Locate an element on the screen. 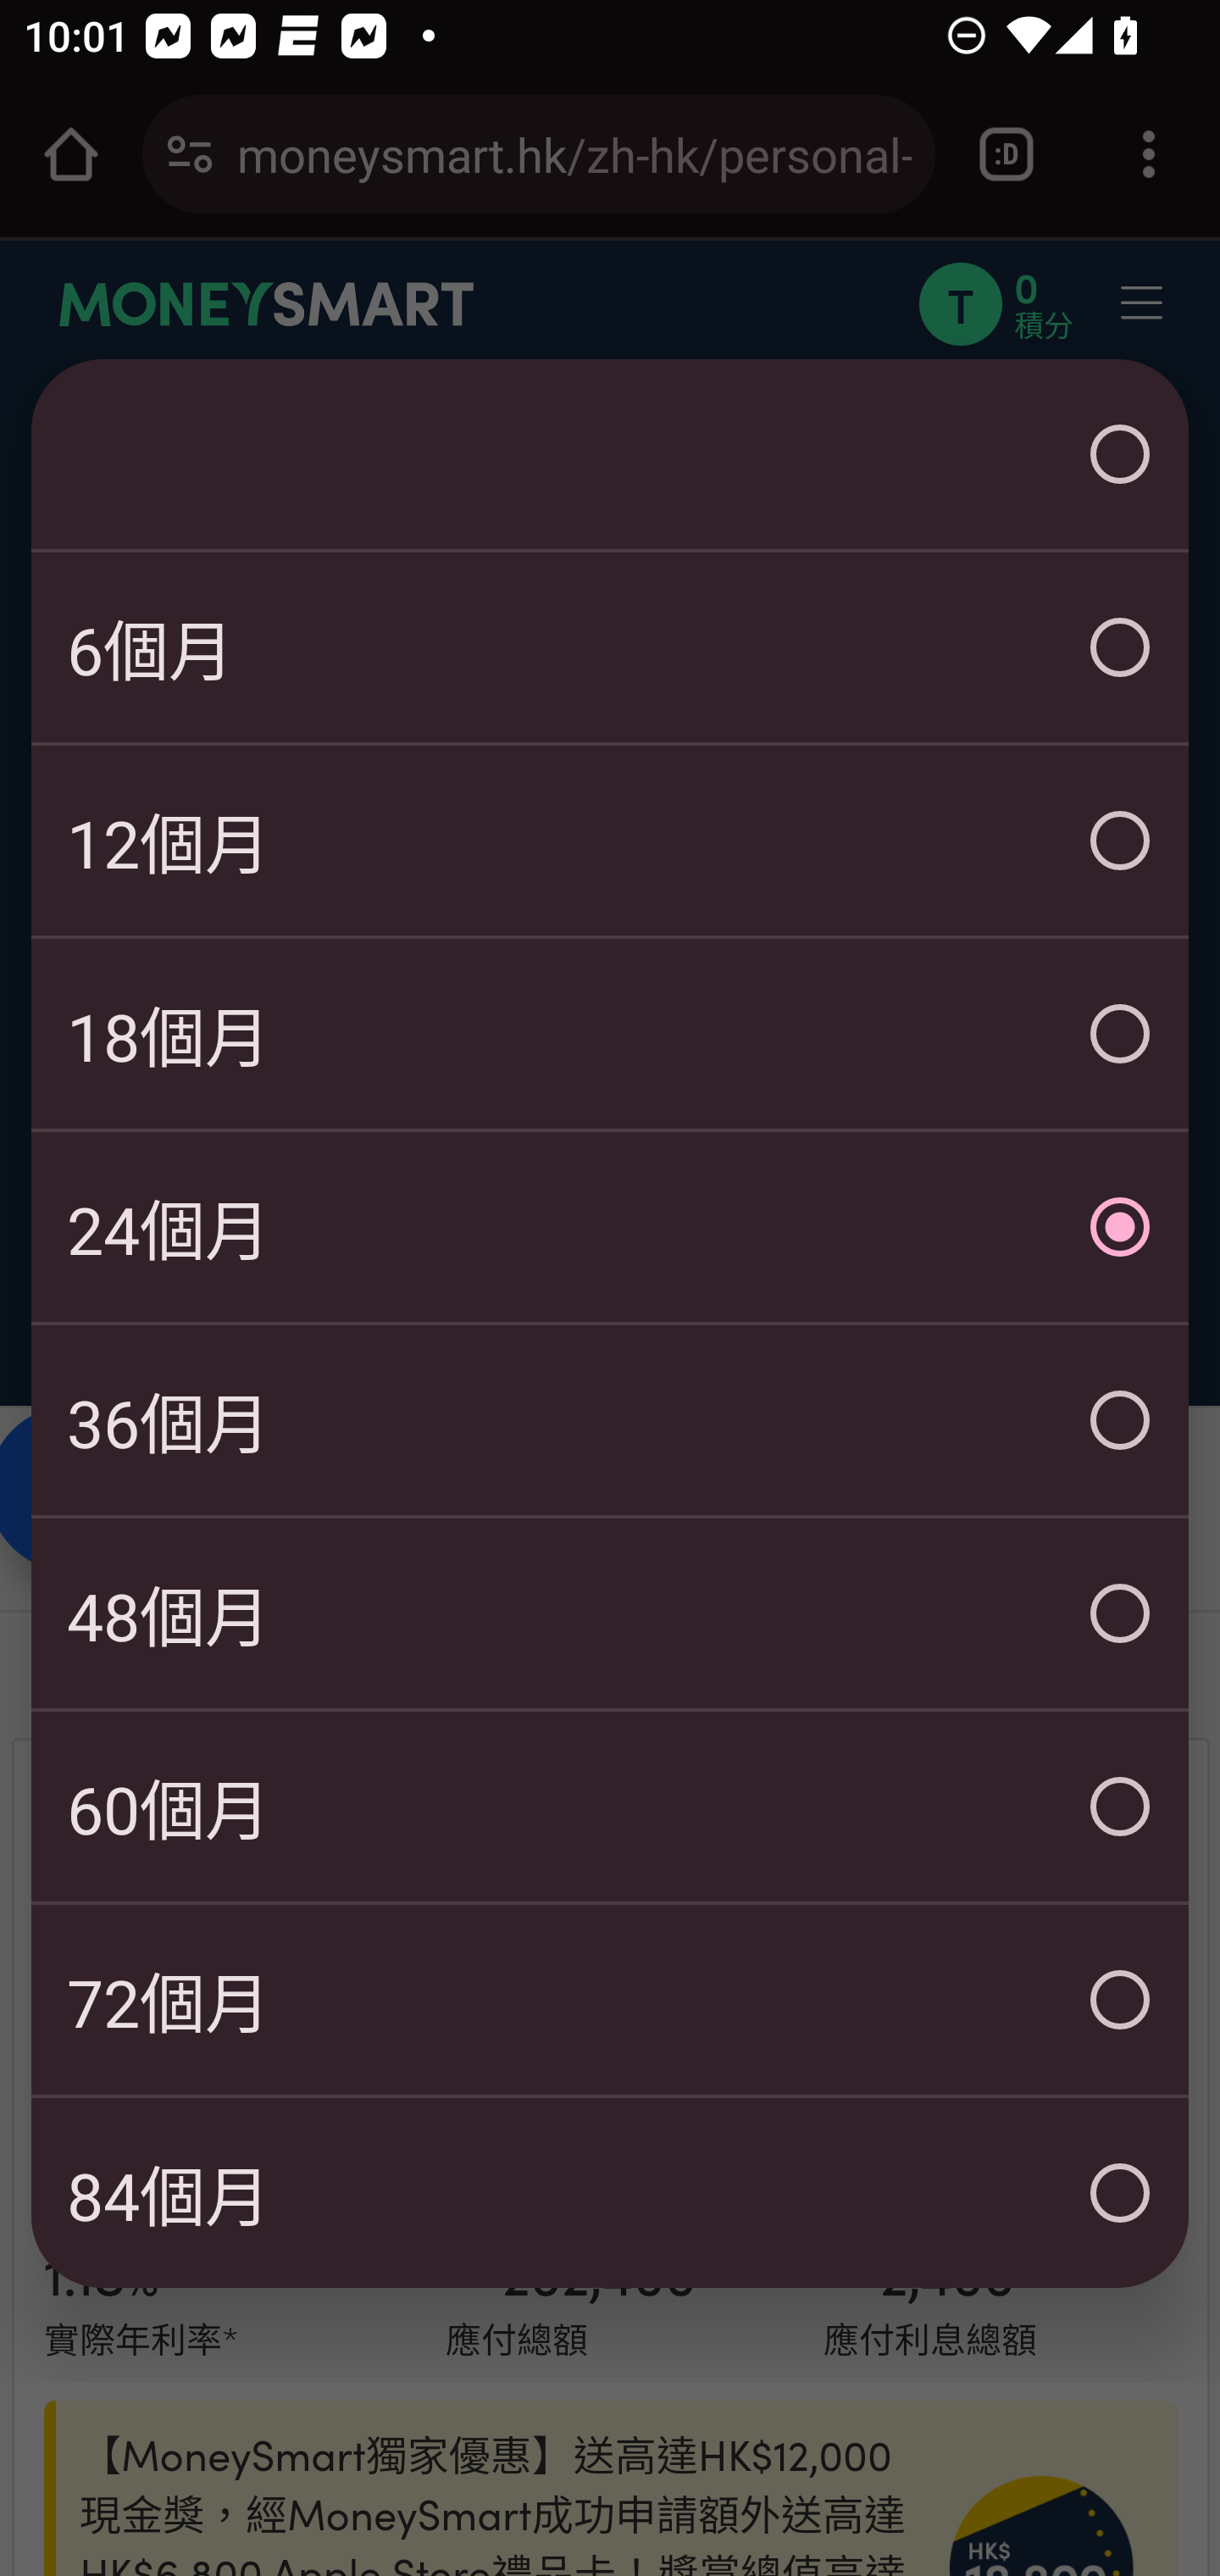  6個月 is located at coordinates (610, 646).